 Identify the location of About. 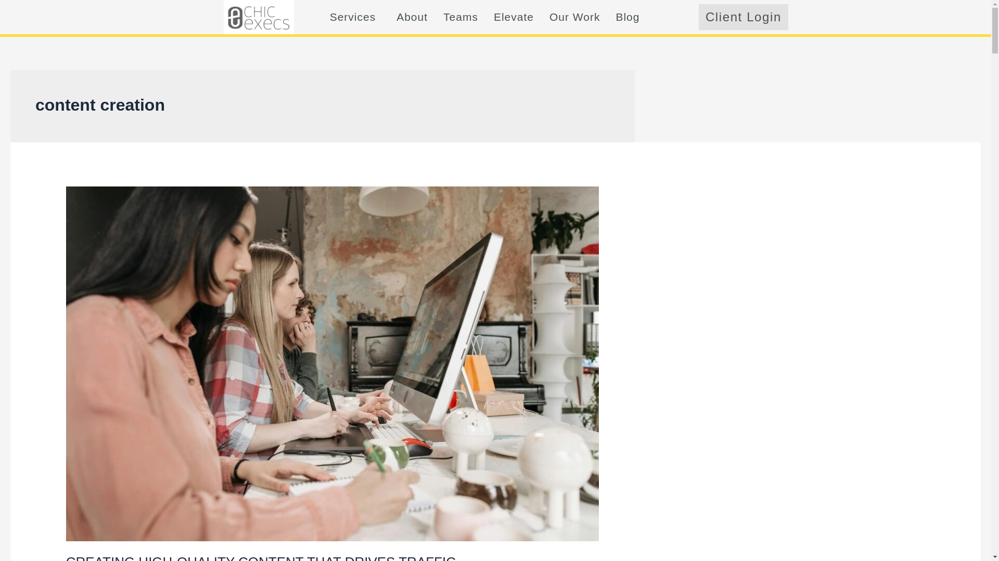
(412, 17).